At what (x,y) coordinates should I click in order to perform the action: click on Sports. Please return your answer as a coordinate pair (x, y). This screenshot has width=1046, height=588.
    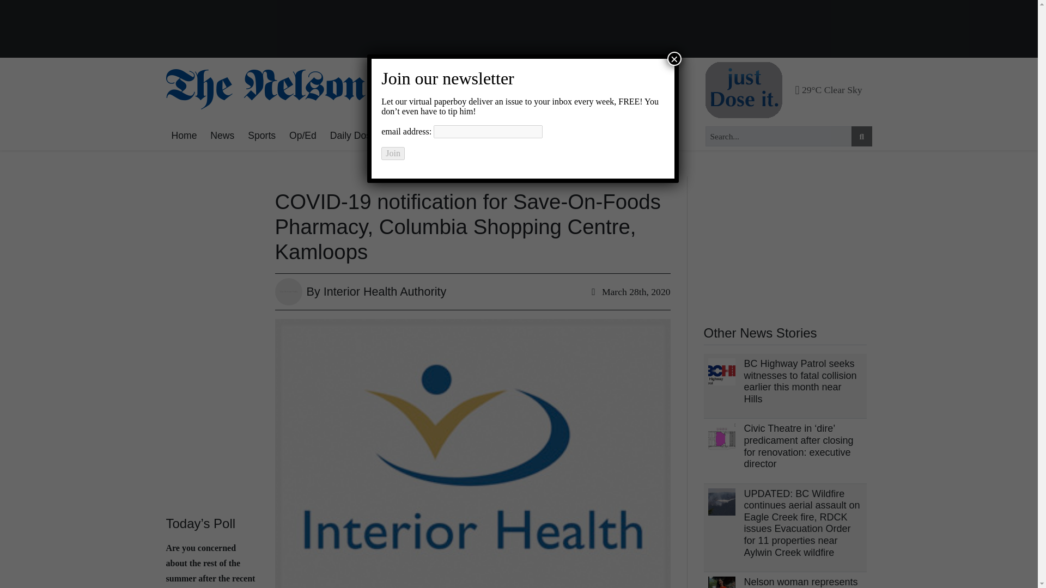
    Looking at the image, I should click on (261, 136).